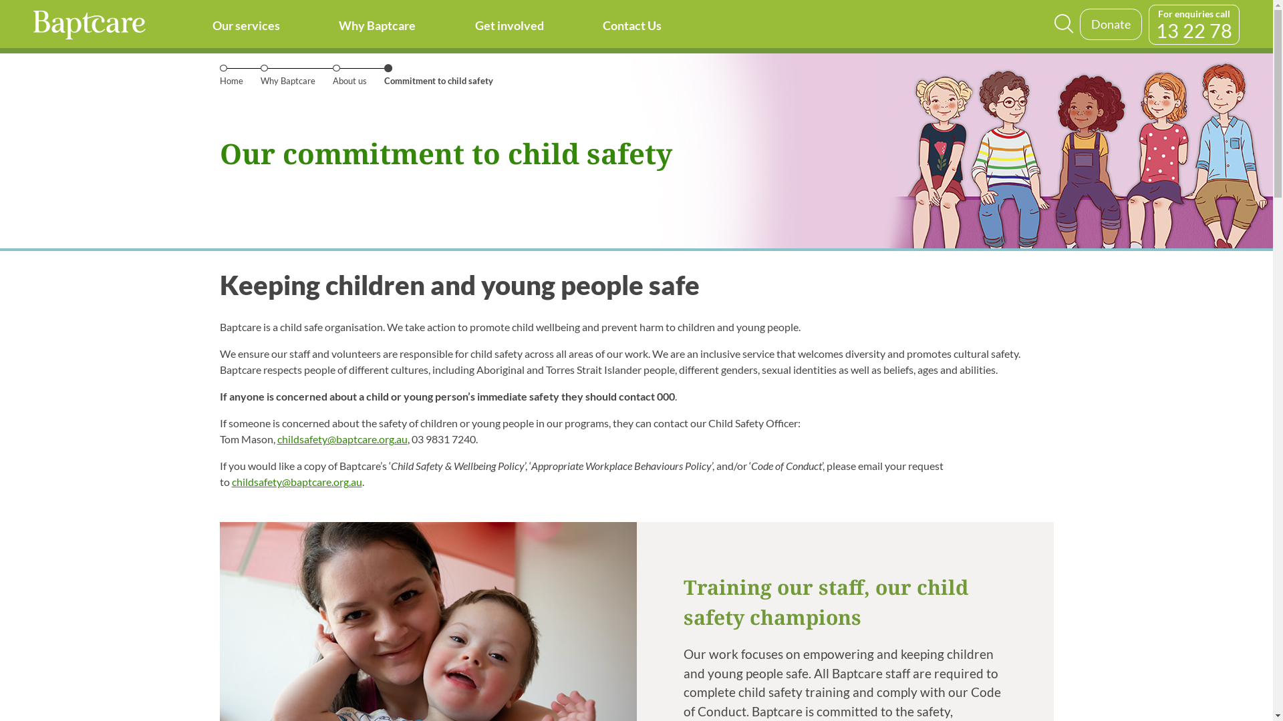  What do you see at coordinates (632, 29) in the screenshot?
I see `Contact Us` at bounding box center [632, 29].